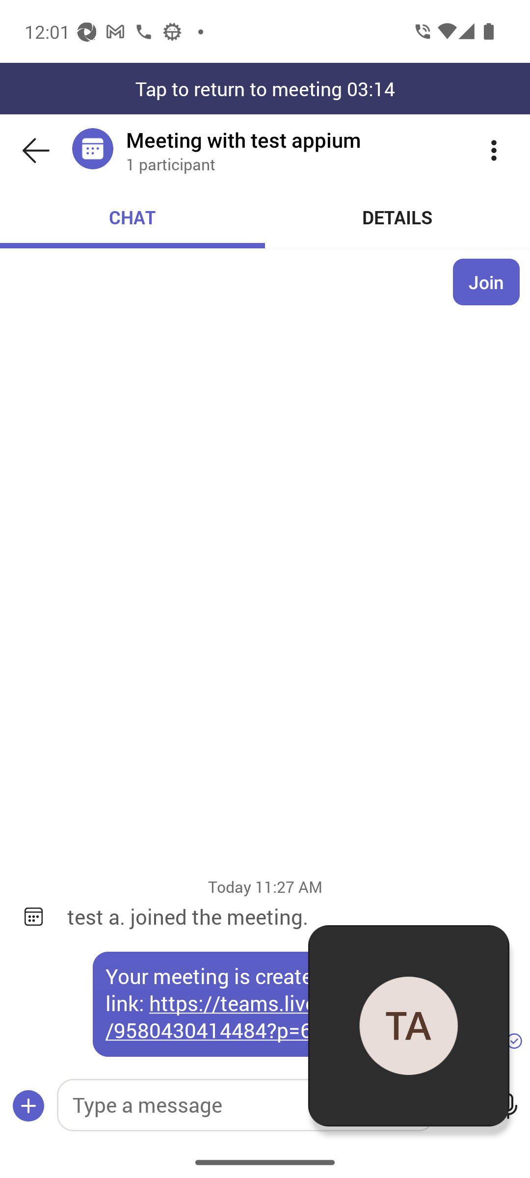  Describe the element at coordinates (288, 916) in the screenshot. I see `test a. joined the meeting.` at that location.